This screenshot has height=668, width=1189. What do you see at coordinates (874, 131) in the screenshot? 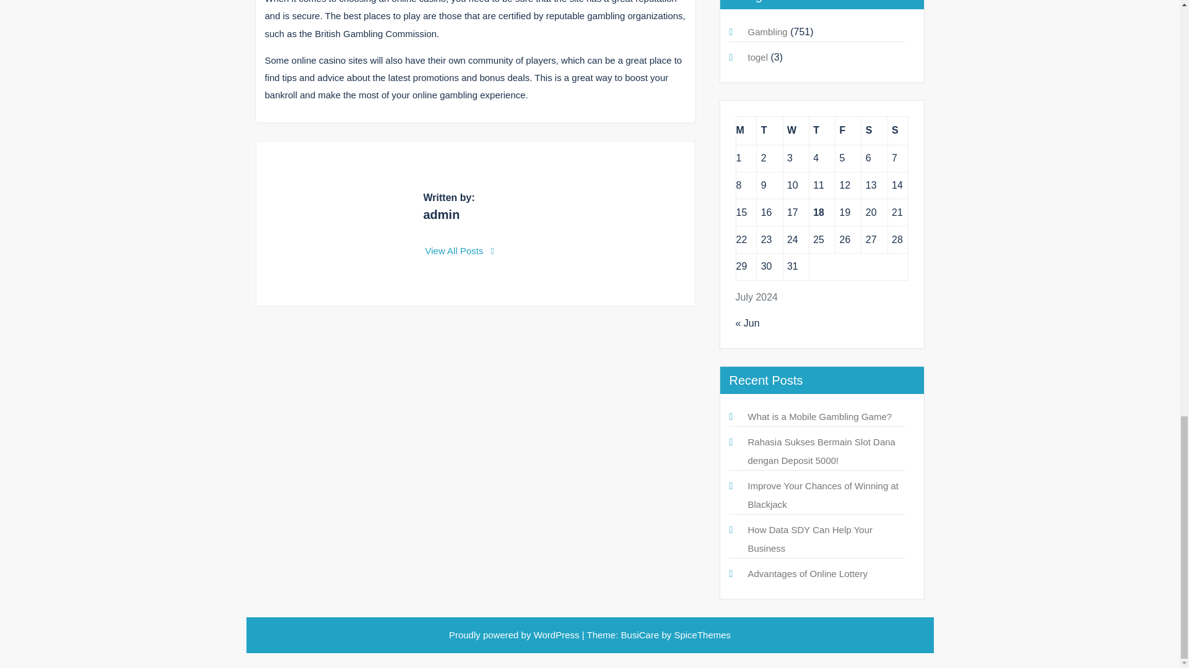
I see `Saturday` at bounding box center [874, 131].